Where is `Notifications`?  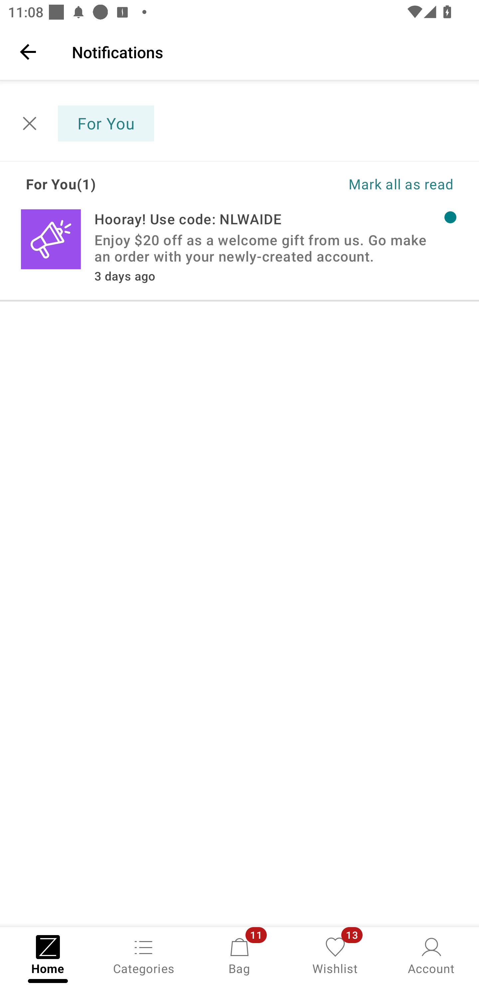
Notifications is located at coordinates (267, 52).